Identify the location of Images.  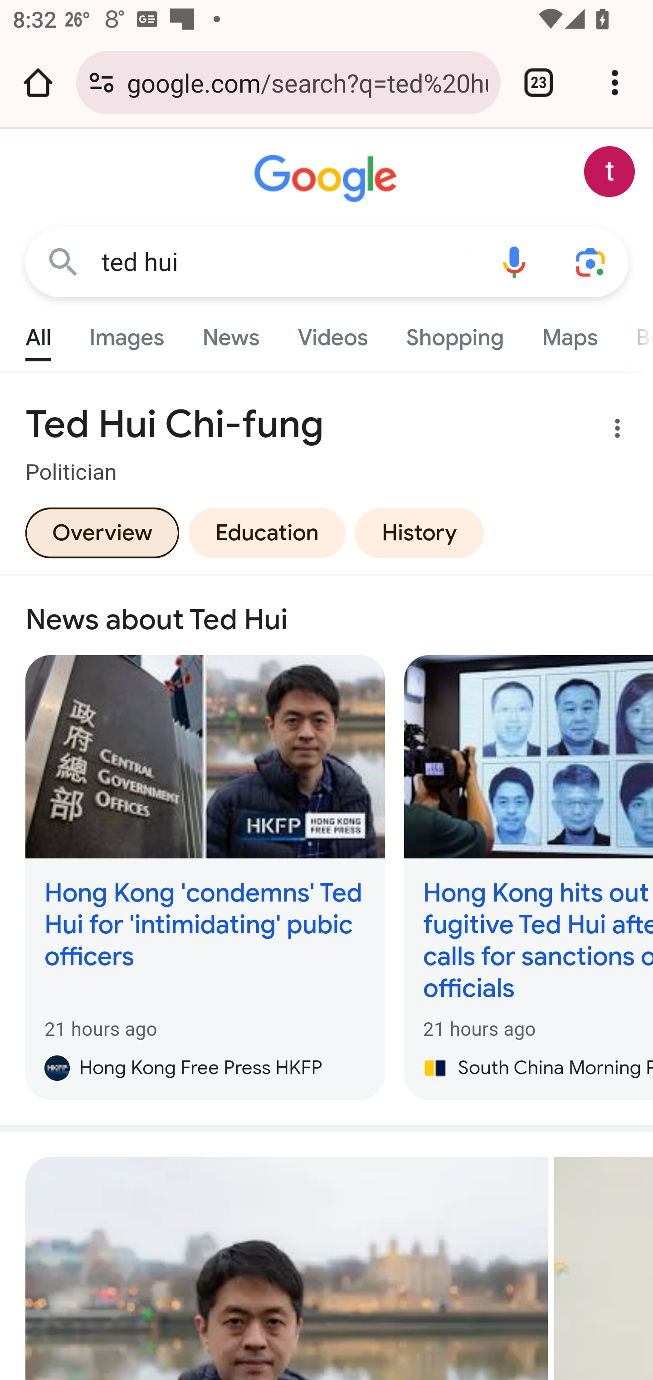
(127, 333).